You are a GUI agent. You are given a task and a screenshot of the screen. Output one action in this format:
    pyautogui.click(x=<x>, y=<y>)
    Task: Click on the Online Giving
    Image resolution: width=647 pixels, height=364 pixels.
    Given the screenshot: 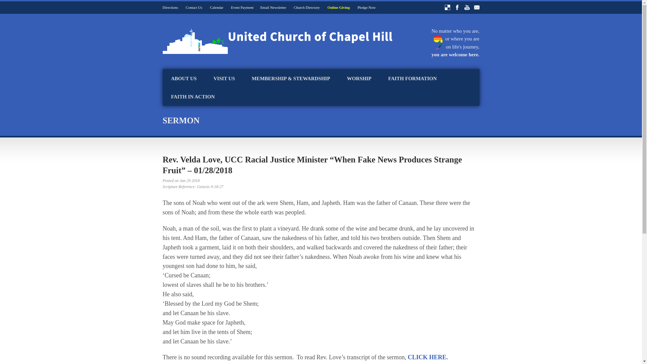 What is the action you would take?
    pyautogui.click(x=338, y=7)
    